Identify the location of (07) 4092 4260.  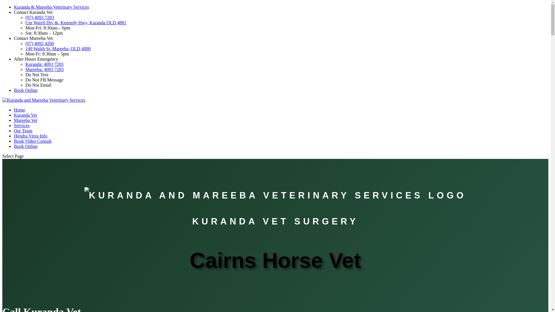
(40, 43).